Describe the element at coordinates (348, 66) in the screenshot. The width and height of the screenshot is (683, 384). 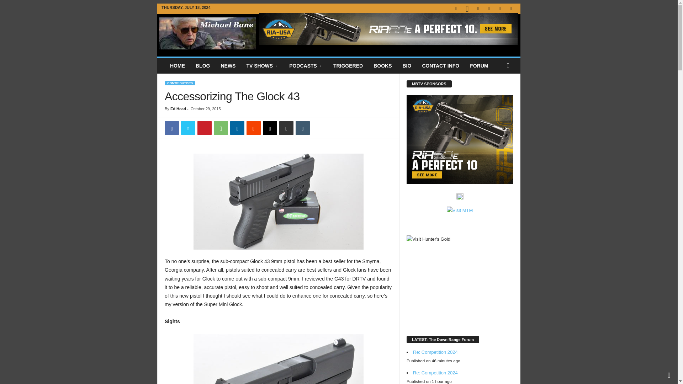
I see `TRIGGERED` at that location.